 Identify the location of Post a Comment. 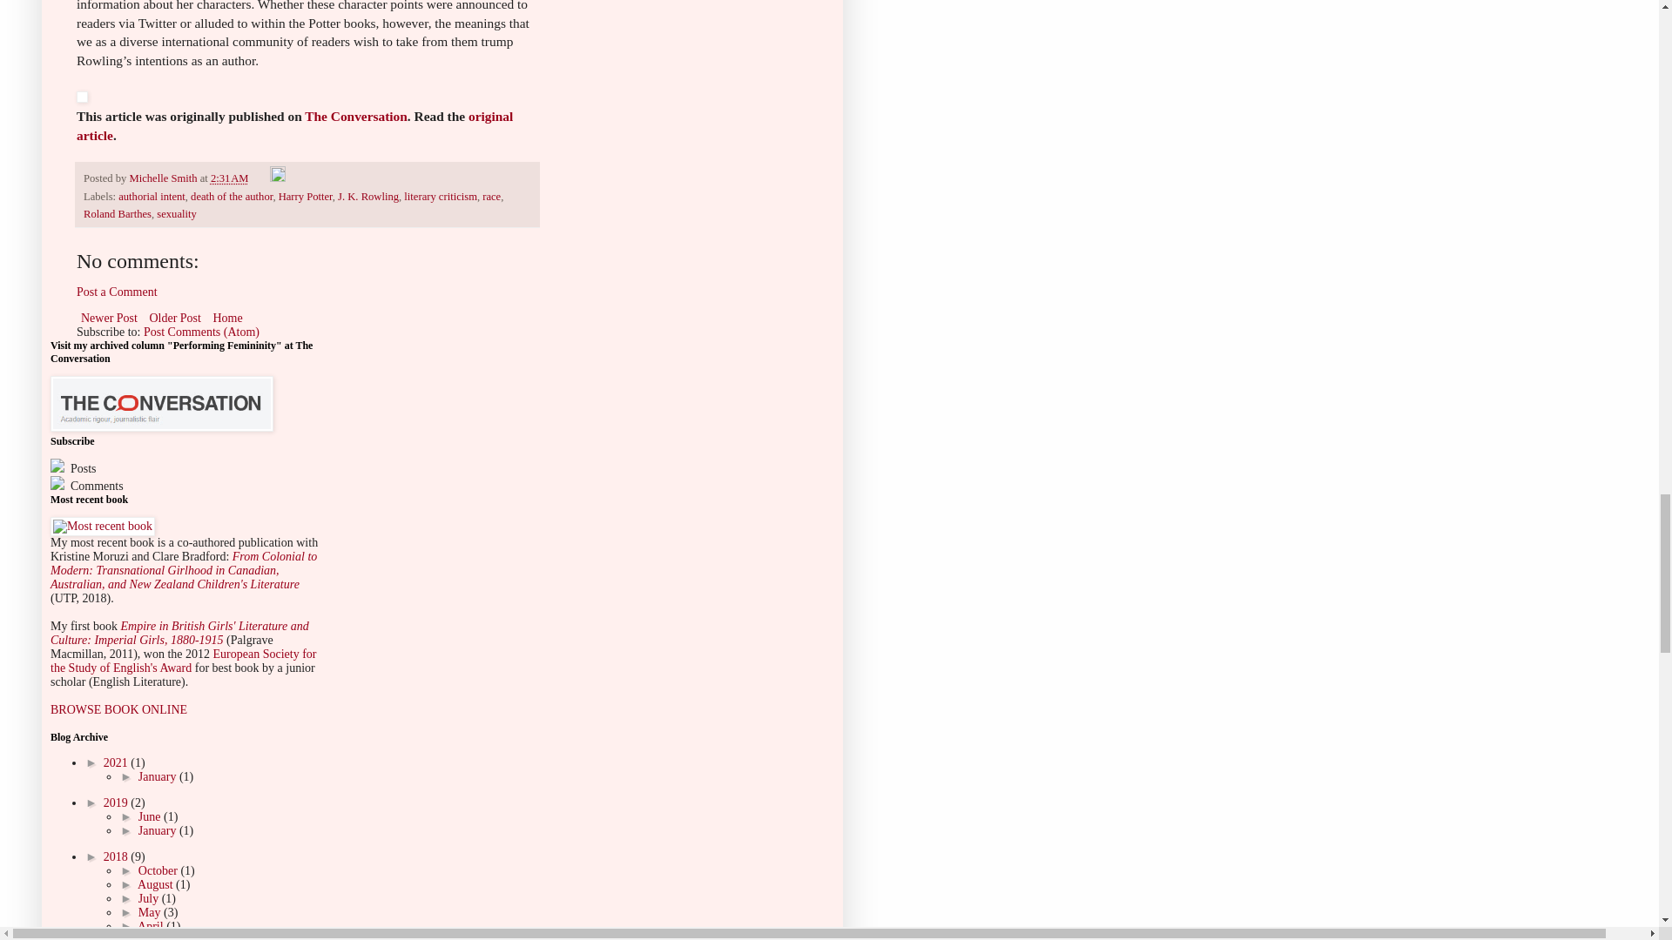
(117, 292).